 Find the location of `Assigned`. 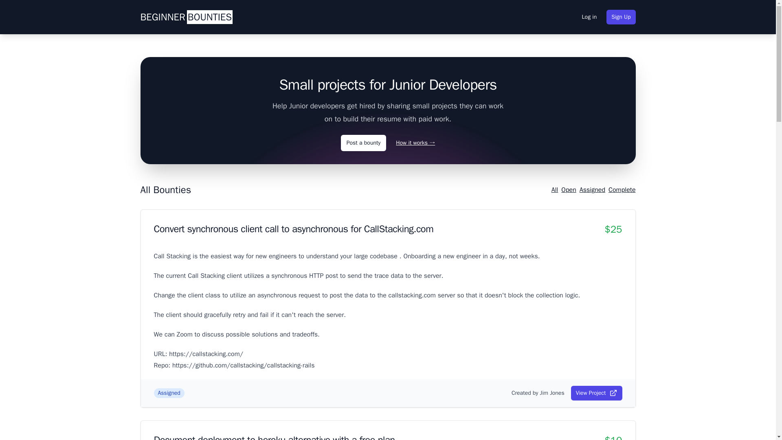

Assigned is located at coordinates (592, 190).